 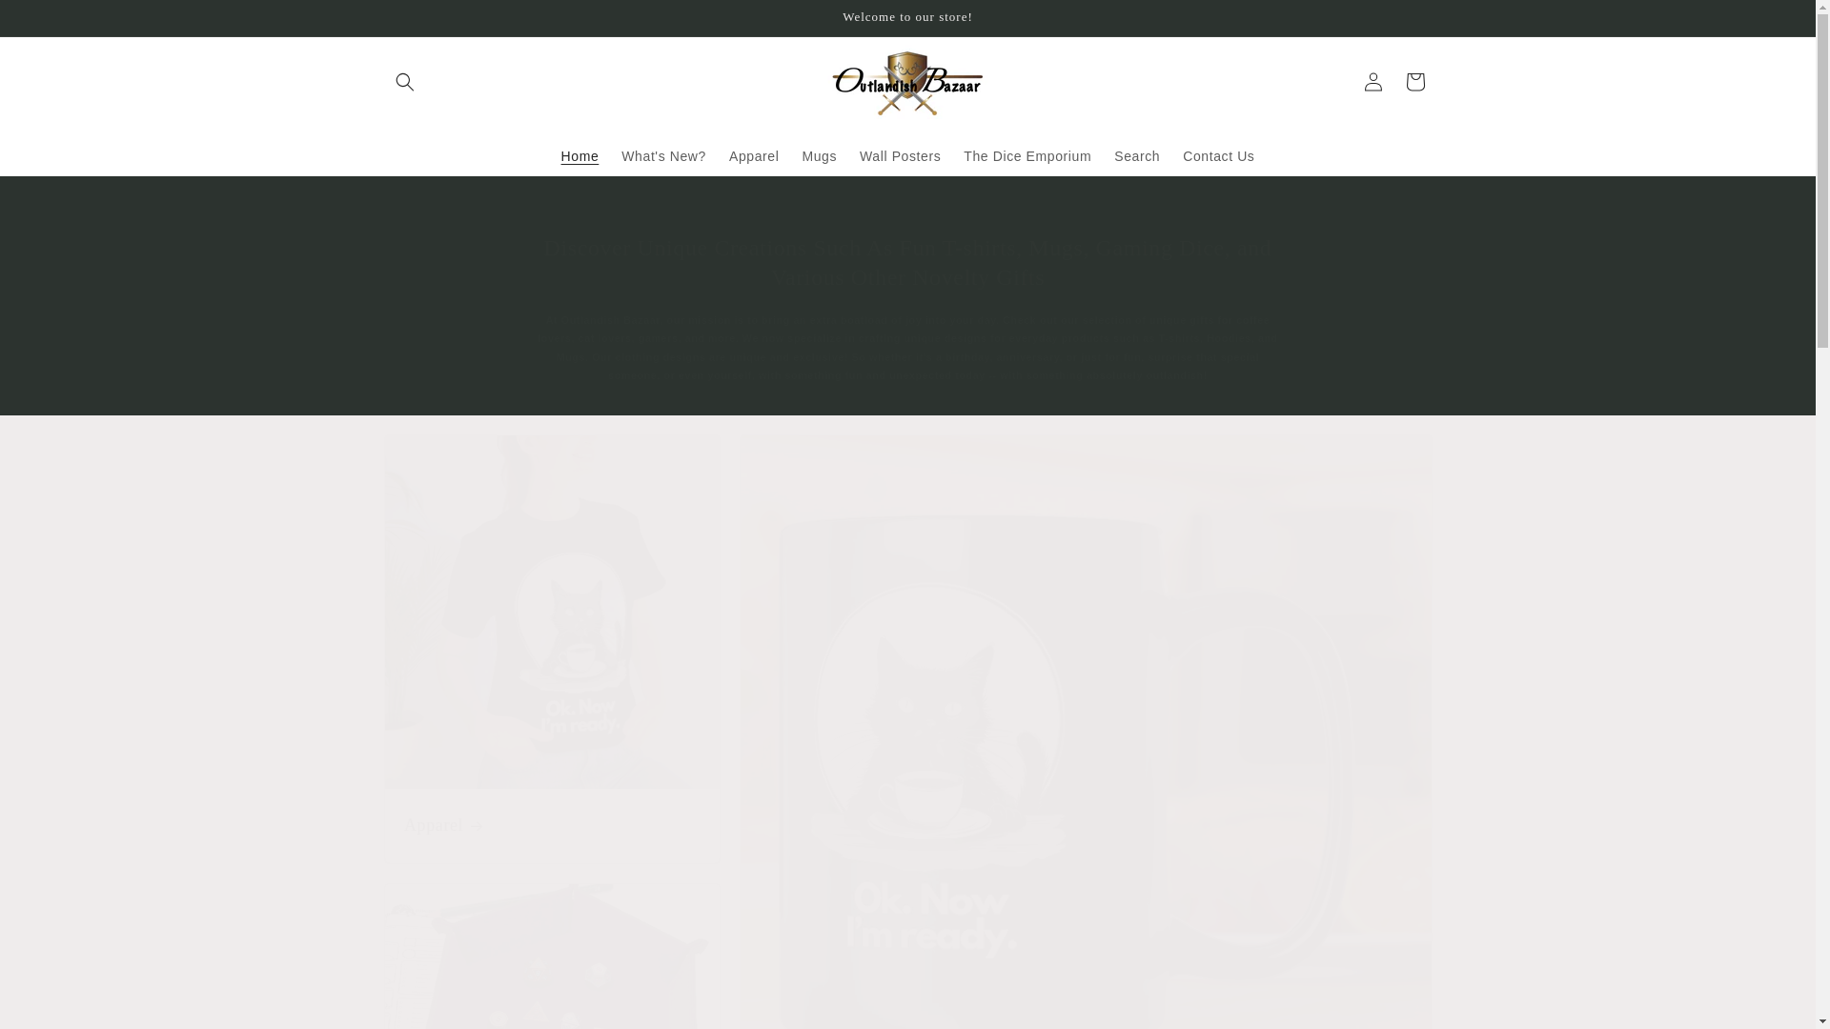 I want to click on Mugs, so click(x=820, y=154).